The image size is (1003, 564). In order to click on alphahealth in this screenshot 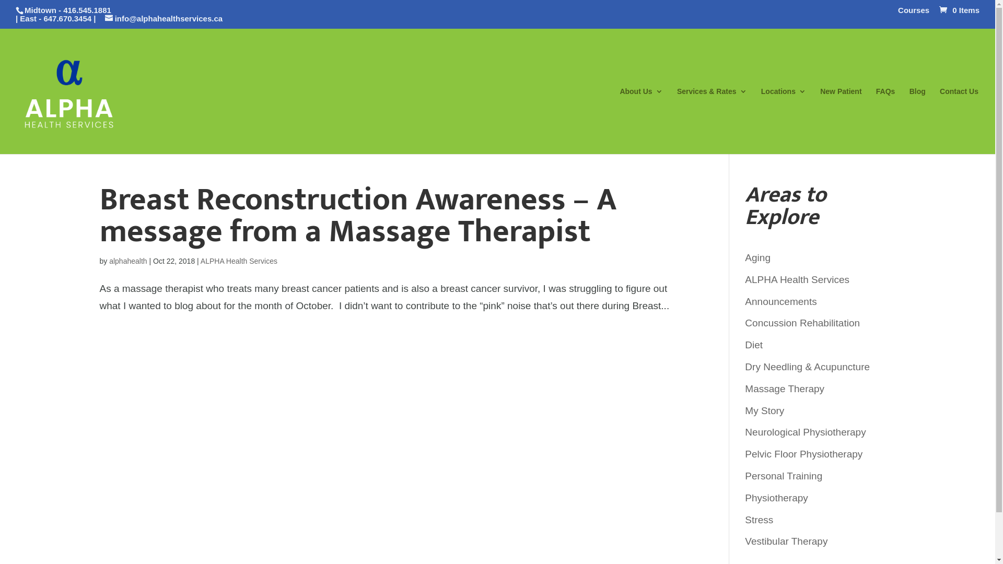, I will do `click(128, 261)`.